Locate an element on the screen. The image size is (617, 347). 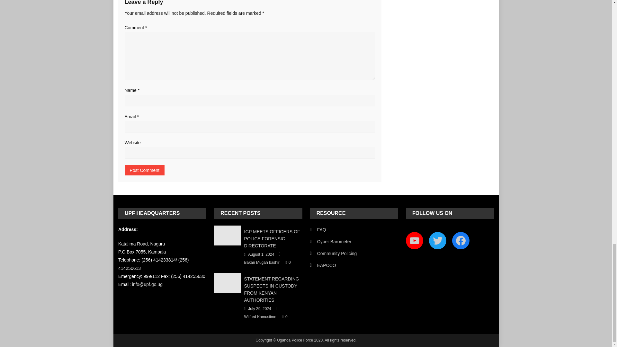
Post Comment is located at coordinates (145, 170).